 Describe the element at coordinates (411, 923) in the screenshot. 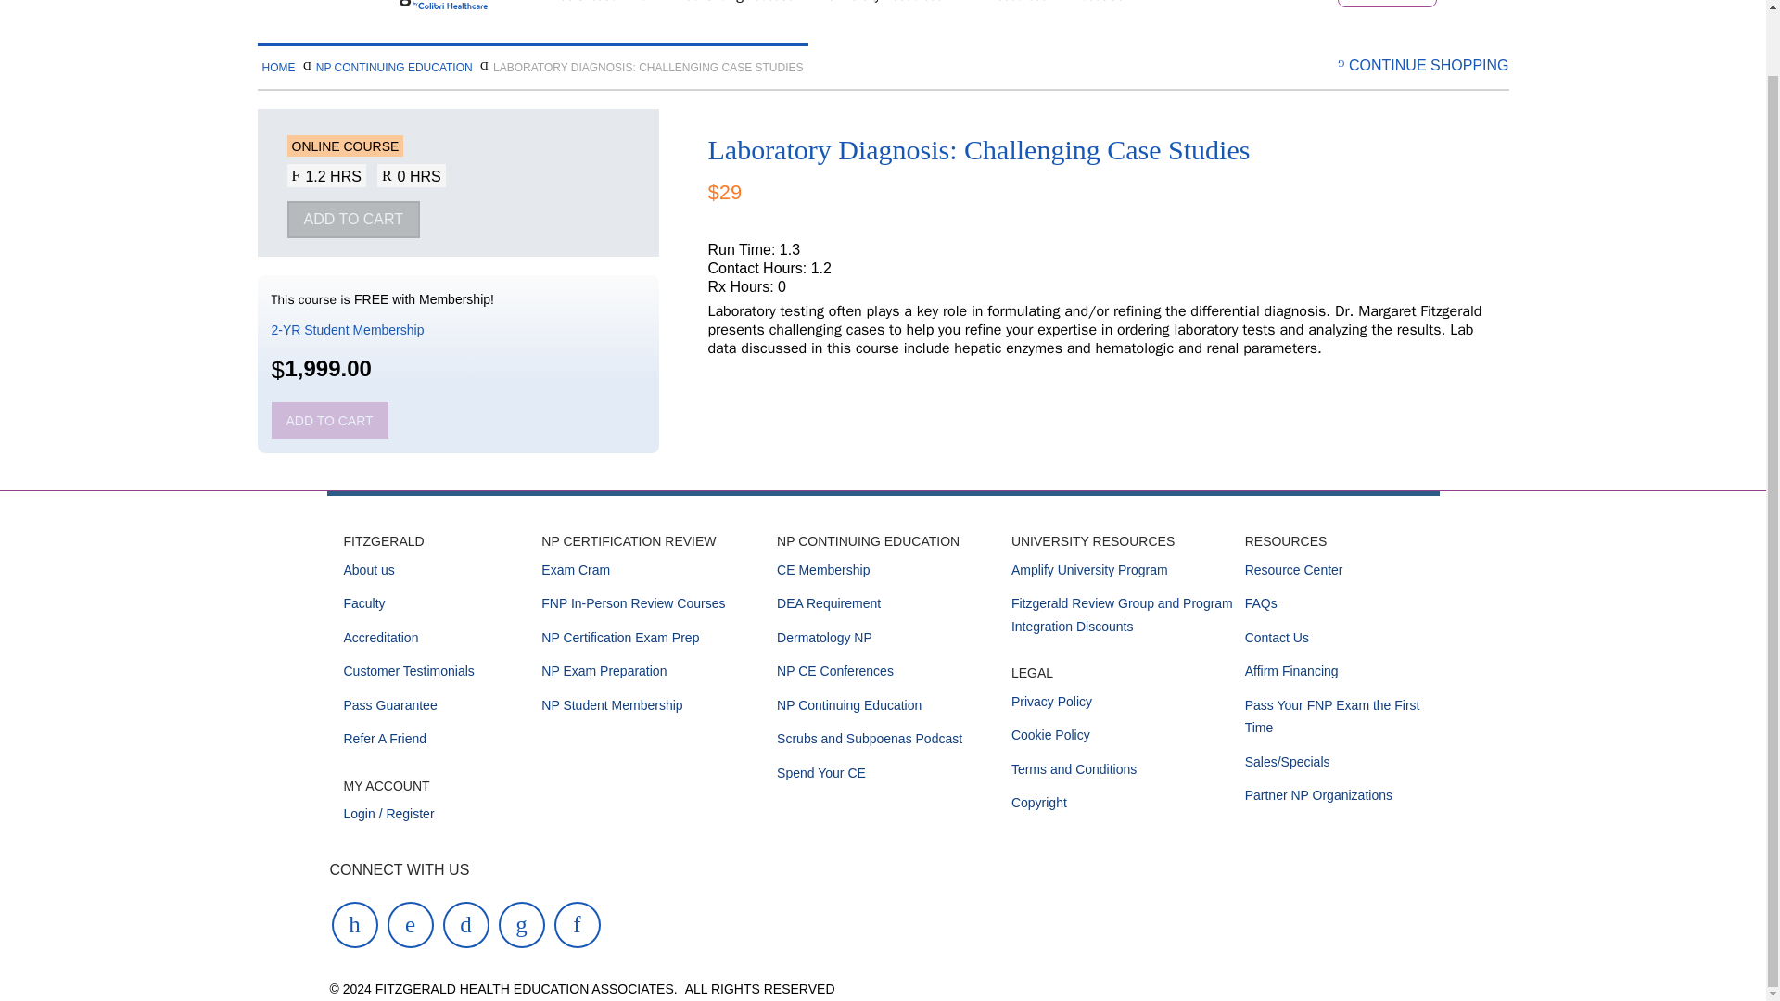

I see `Connect with us on Instagram` at that location.